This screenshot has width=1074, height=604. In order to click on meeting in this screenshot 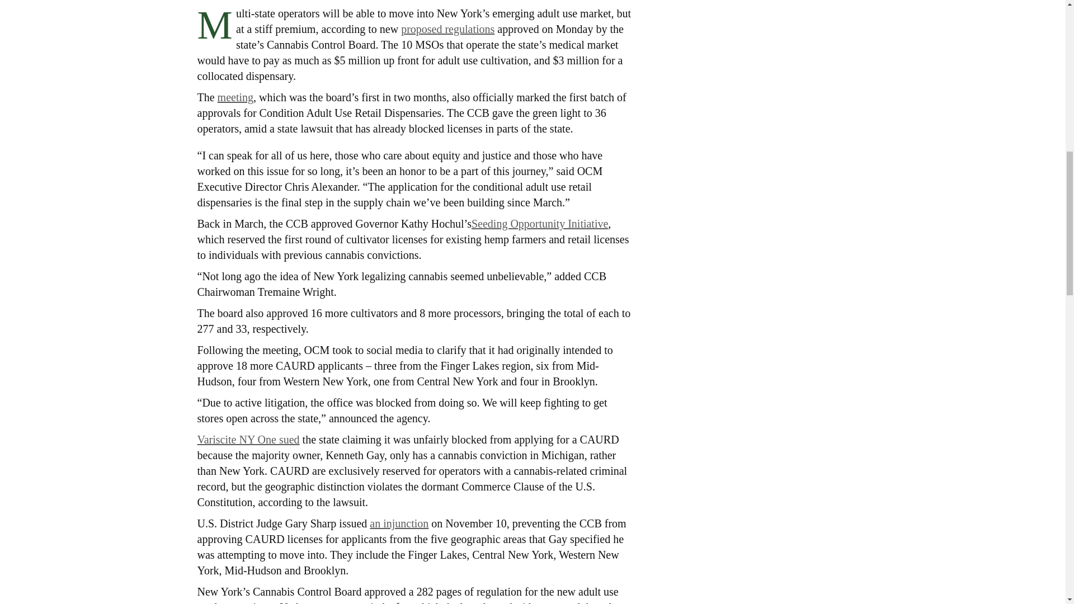, I will do `click(235, 97)`.